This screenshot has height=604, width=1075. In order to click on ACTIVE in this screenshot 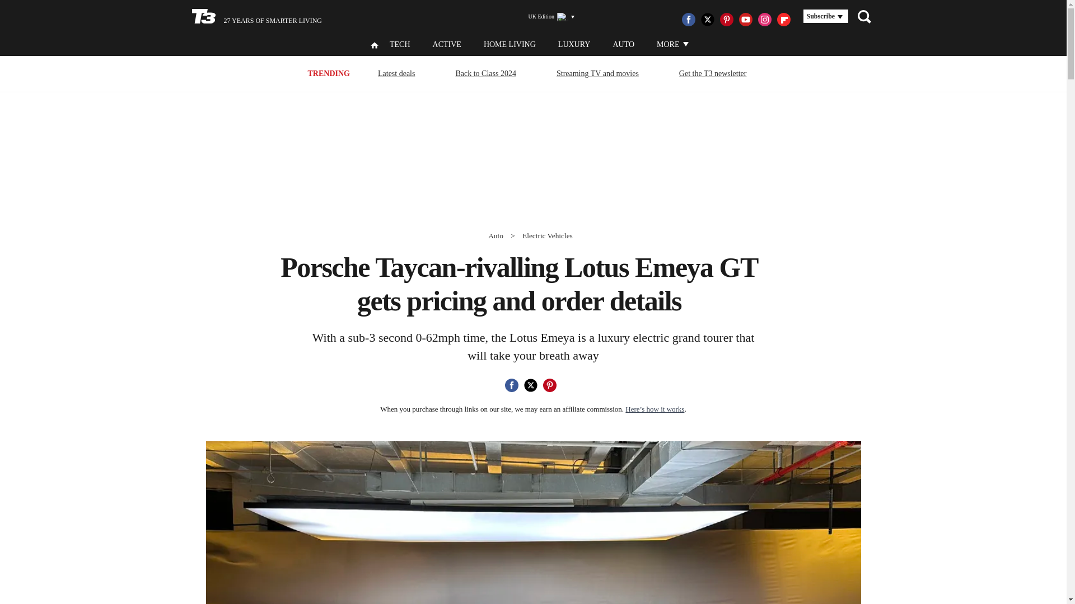, I will do `click(447, 45)`.